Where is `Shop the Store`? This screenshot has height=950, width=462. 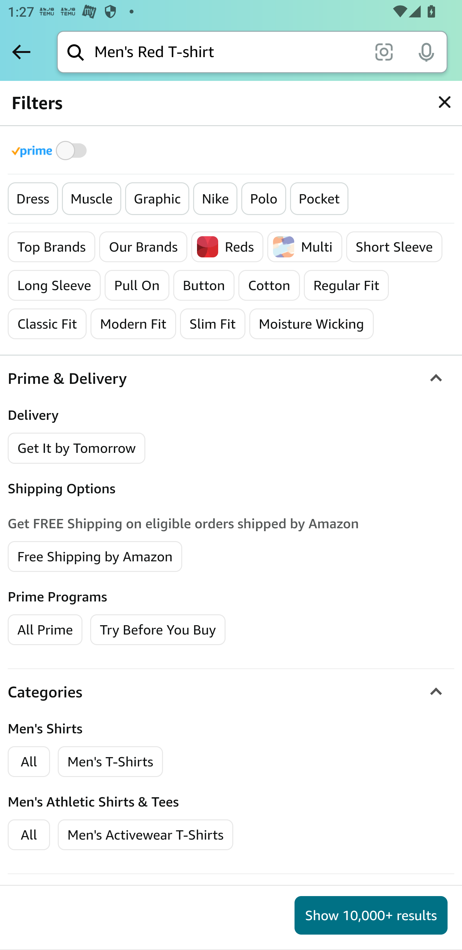
Shop the Store is located at coordinates (137, 549).